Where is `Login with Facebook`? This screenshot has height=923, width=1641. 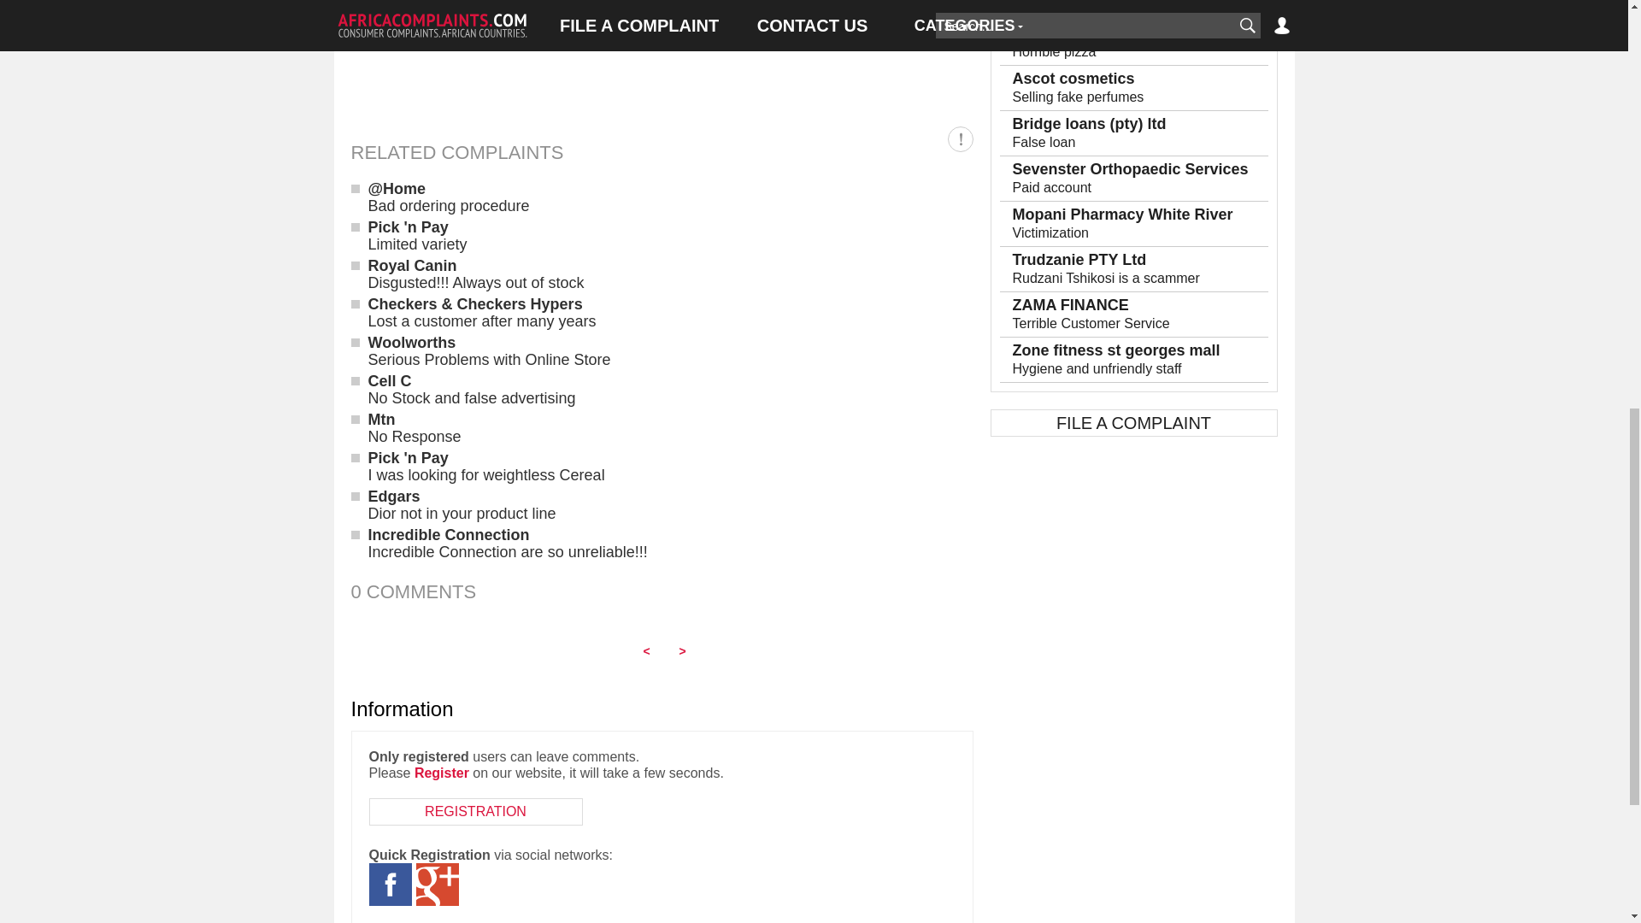 Login with Facebook is located at coordinates (390, 884).